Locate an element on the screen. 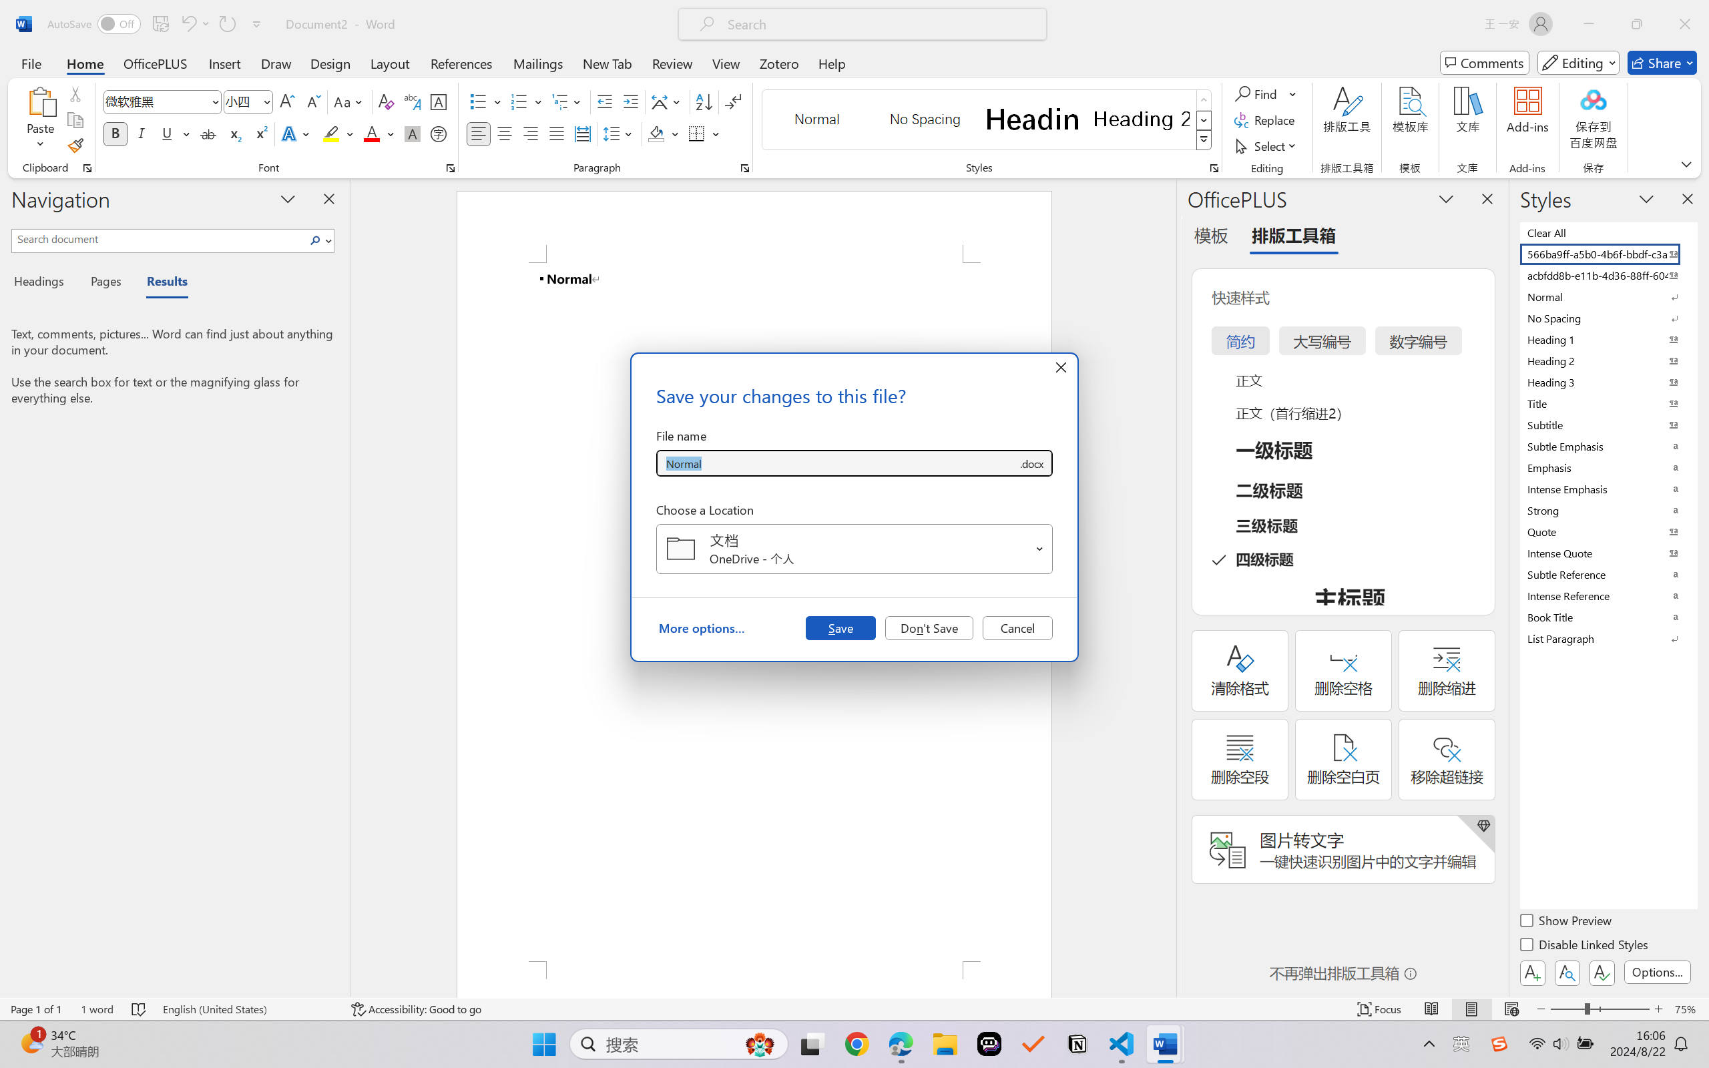 The height and width of the screenshot is (1068, 1709). Don't Save is located at coordinates (929, 627).